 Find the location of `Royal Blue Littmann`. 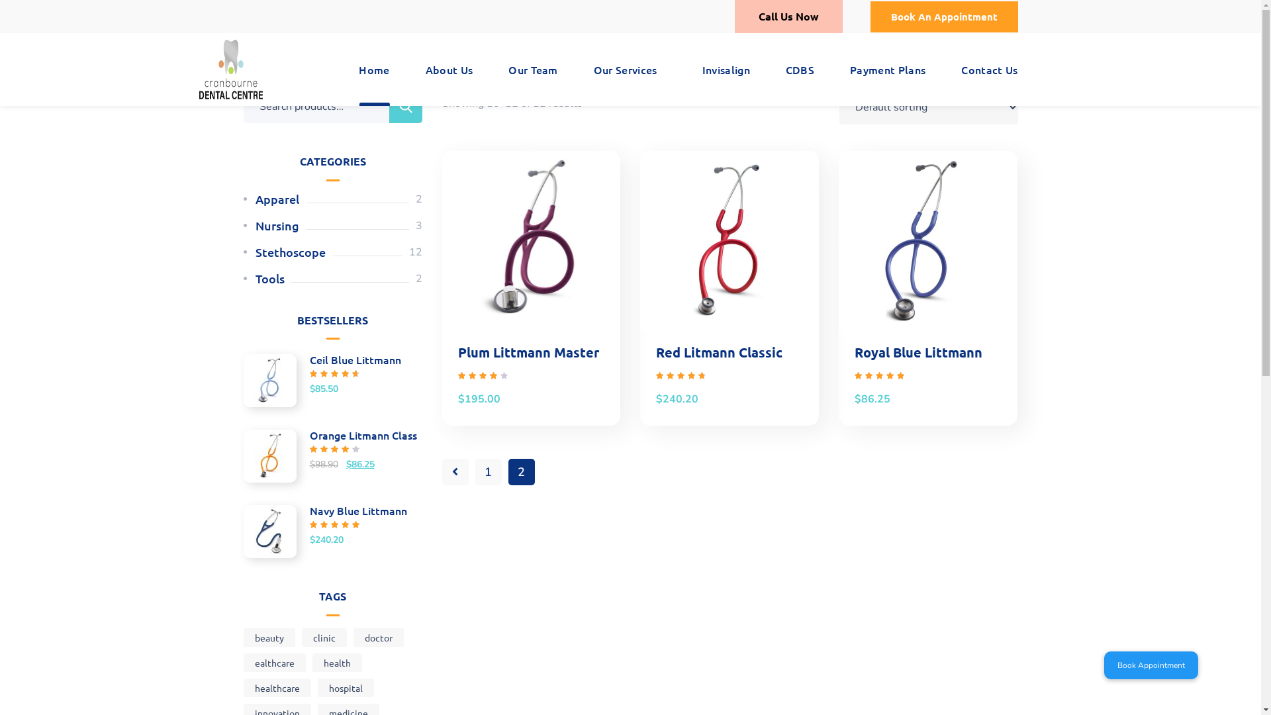

Royal Blue Littmann is located at coordinates (919, 352).